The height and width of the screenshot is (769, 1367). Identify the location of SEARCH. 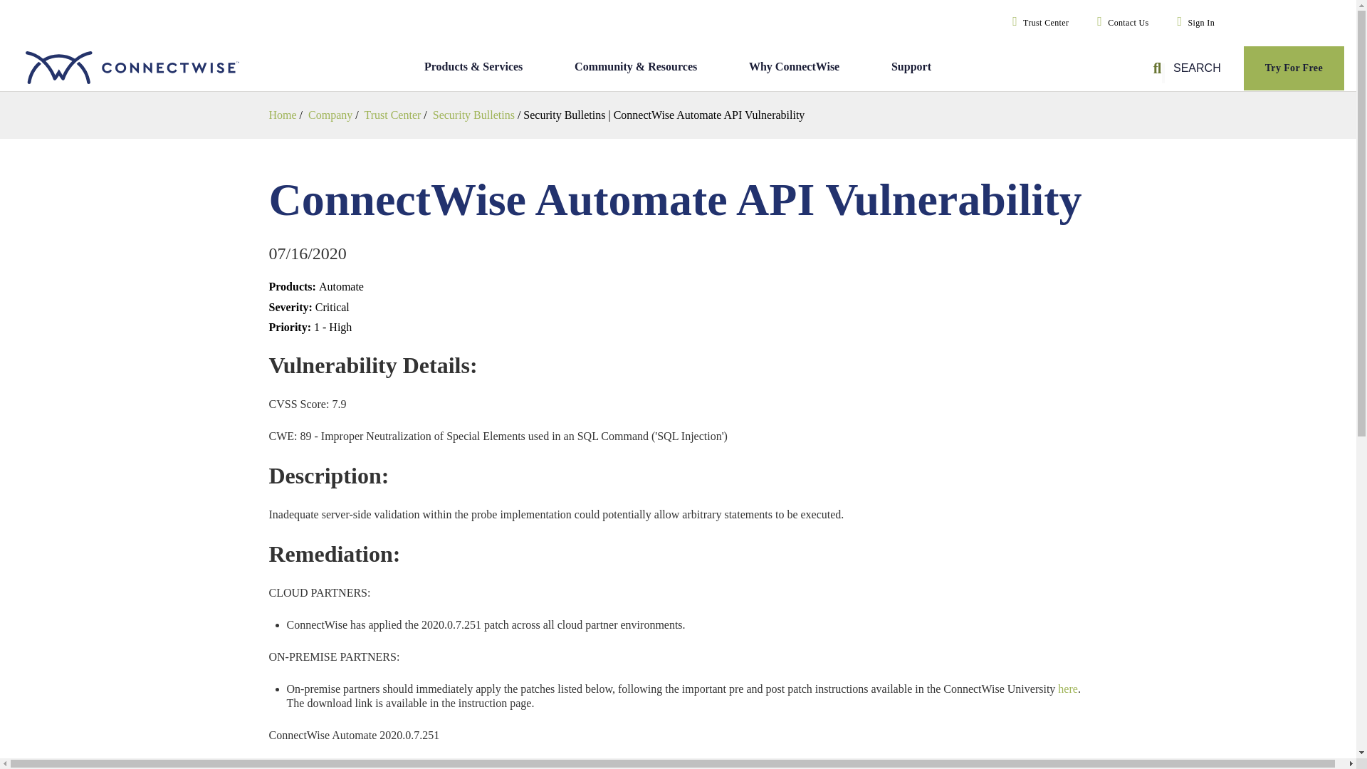
(1189, 68).